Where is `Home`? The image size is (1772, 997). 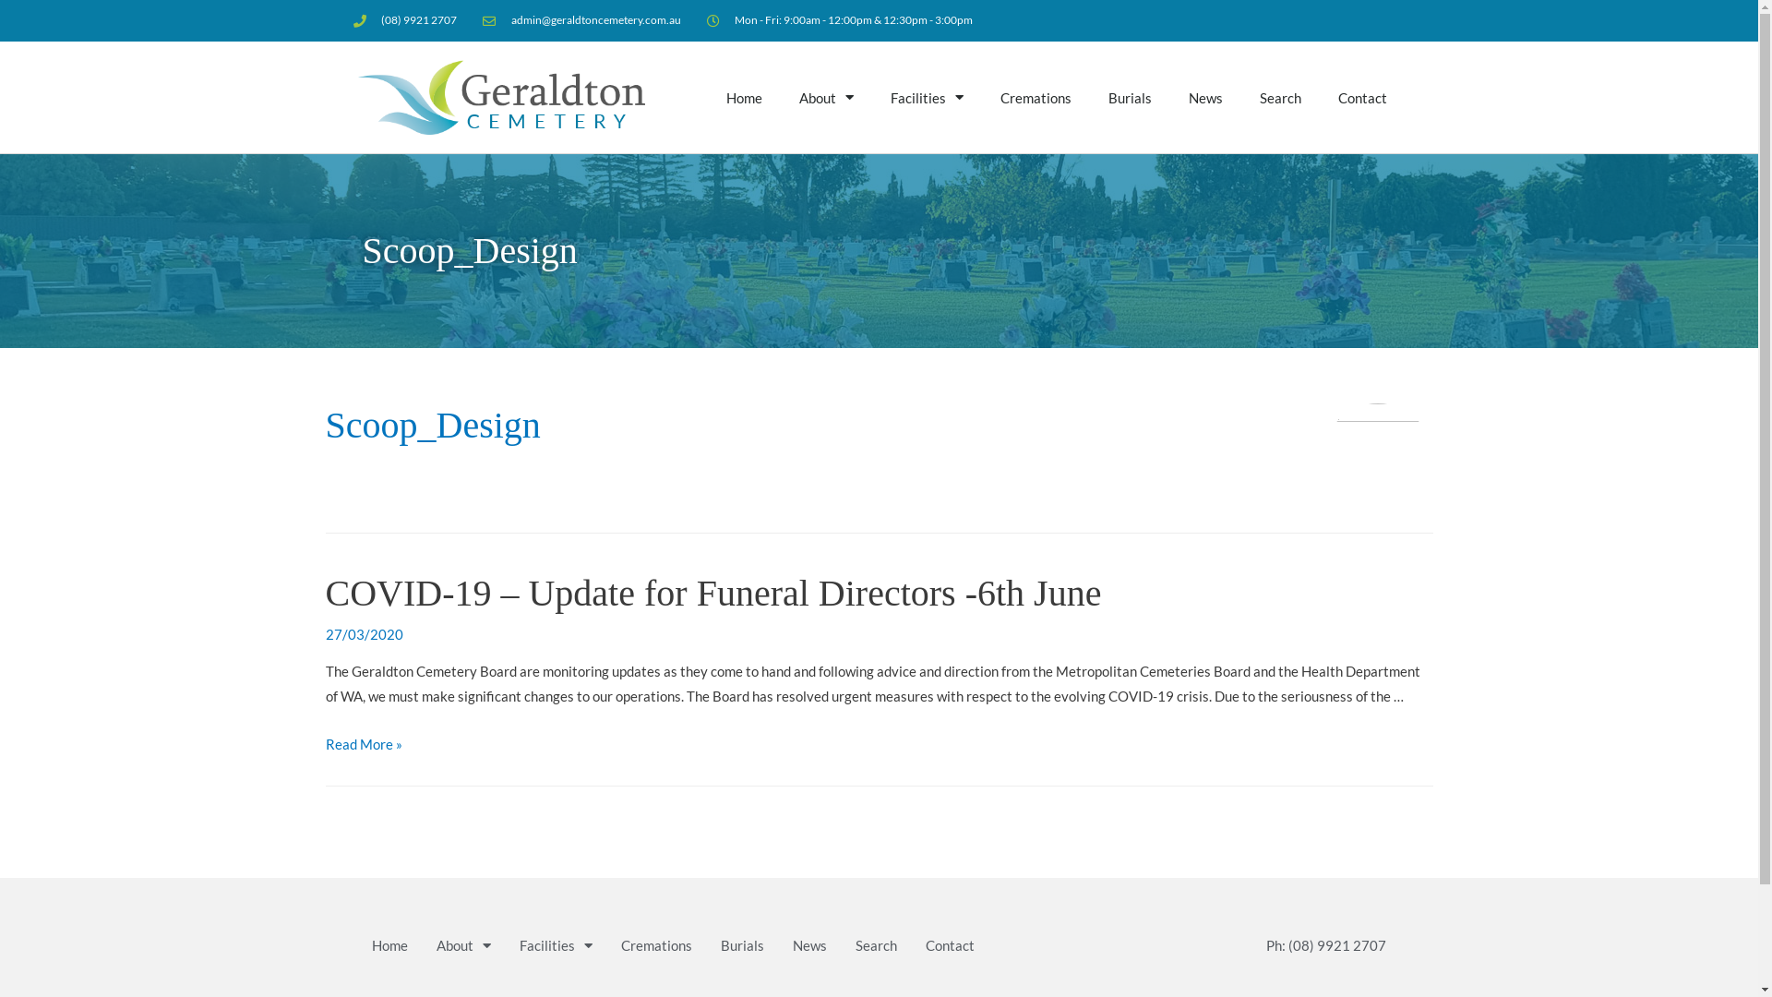
Home is located at coordinates (389, 945).